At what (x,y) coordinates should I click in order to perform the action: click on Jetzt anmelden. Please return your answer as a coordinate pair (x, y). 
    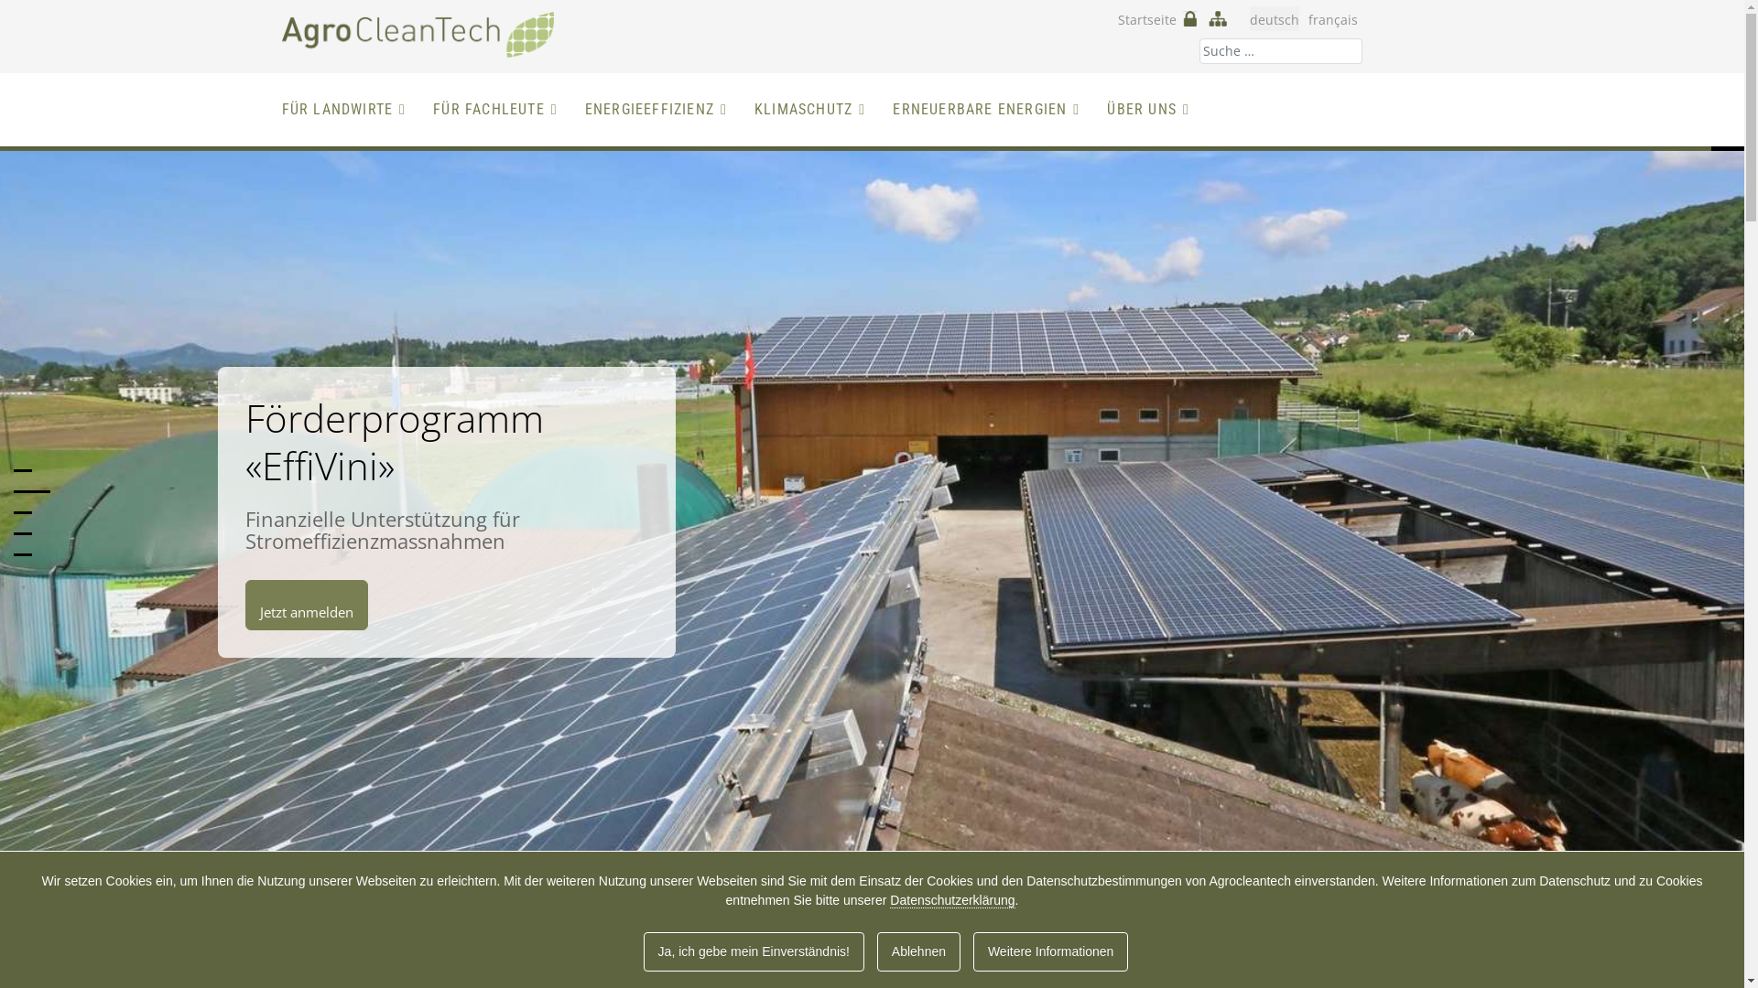
    Looking at the image, I should click on (307, 606).